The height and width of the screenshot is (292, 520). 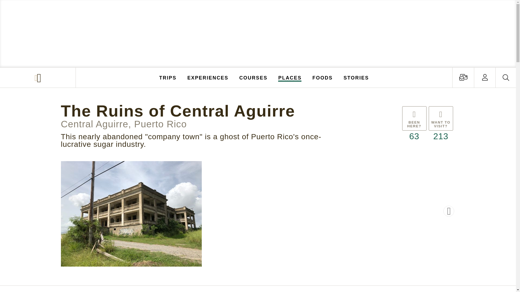 What do you see at coordinates (38, 78) in the screenshot?
I see `Atlas Obscura` at bounding box center [38, 78].